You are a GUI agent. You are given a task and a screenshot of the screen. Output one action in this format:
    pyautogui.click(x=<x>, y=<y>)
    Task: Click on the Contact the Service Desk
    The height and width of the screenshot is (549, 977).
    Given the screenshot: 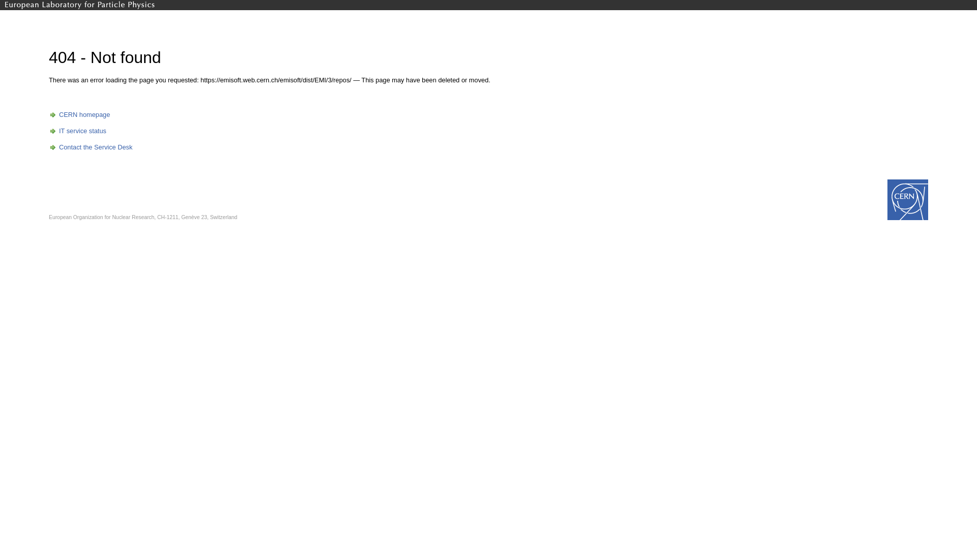 What is the action you would take?
    pyautogui.click(x=91, y=147)
    